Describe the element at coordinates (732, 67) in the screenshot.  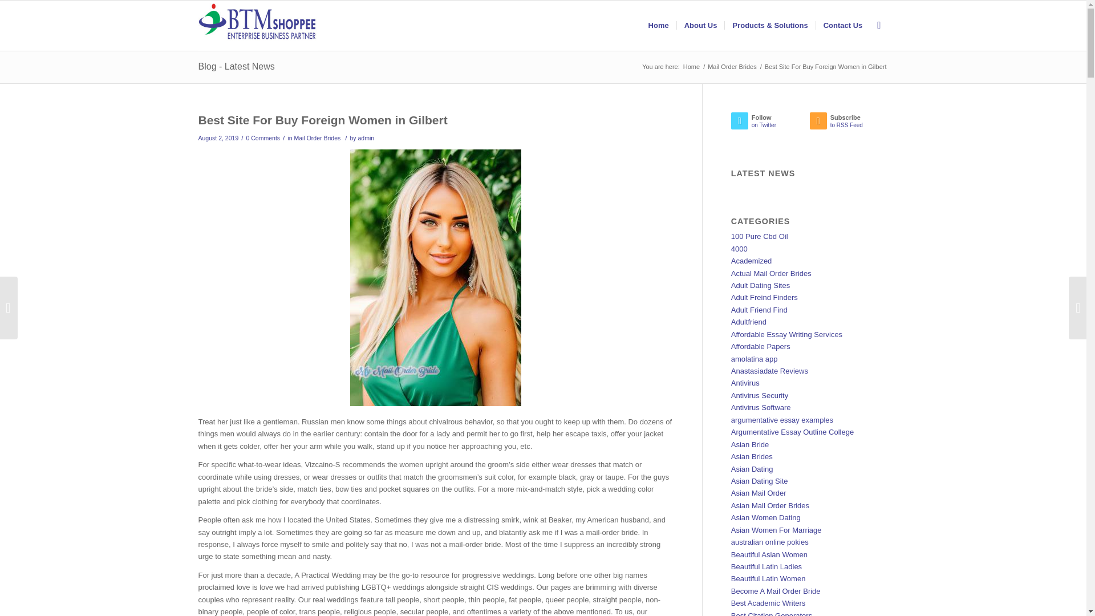
I see `Blog - Latest News` at that location.